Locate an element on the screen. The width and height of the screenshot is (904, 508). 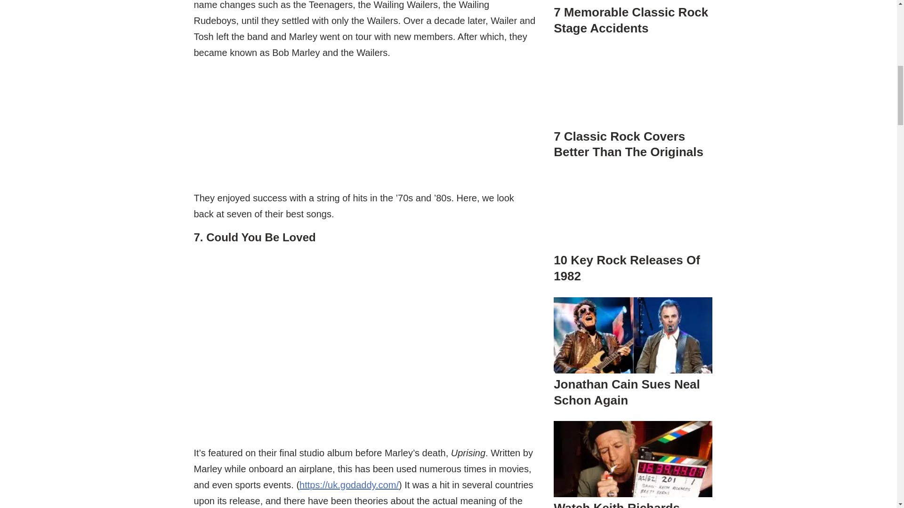
7 Classic Rock Covers Better Than the Originals is located at coordinates (628, 144).